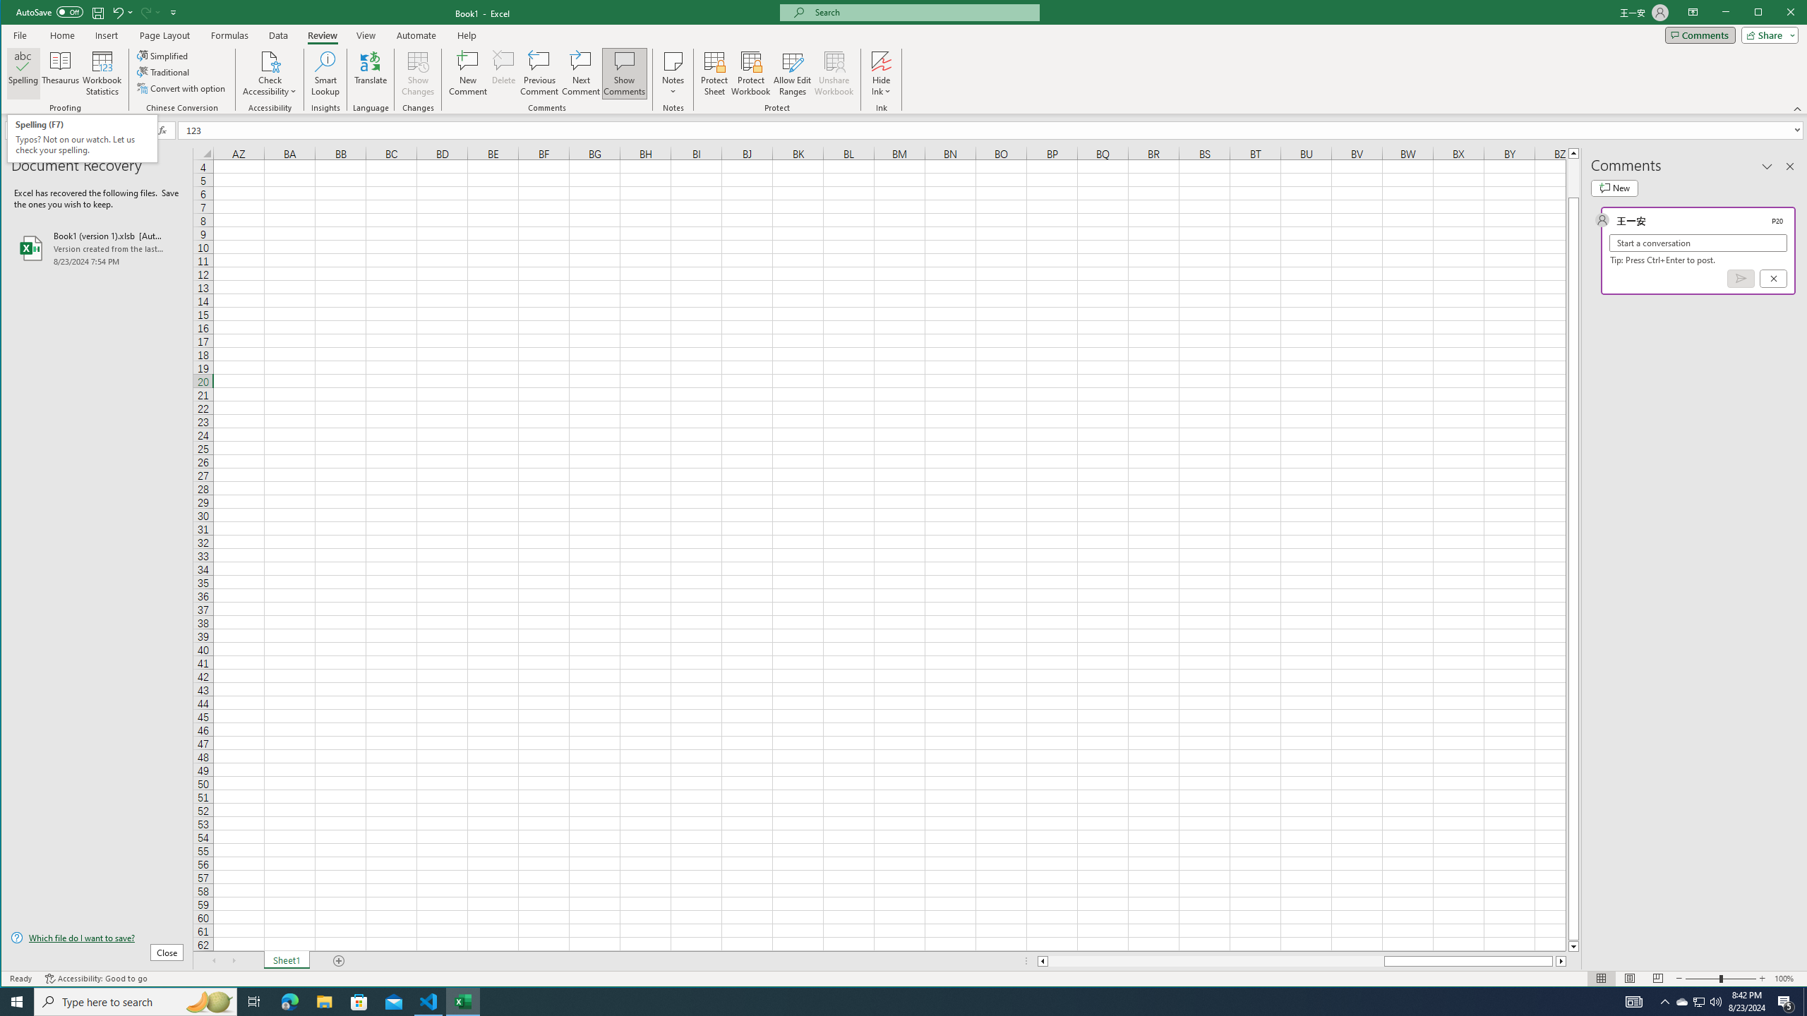 The width and height of the screenshot is (1807, 1016). I want to click on Check Accessibility, so click(881, 61).